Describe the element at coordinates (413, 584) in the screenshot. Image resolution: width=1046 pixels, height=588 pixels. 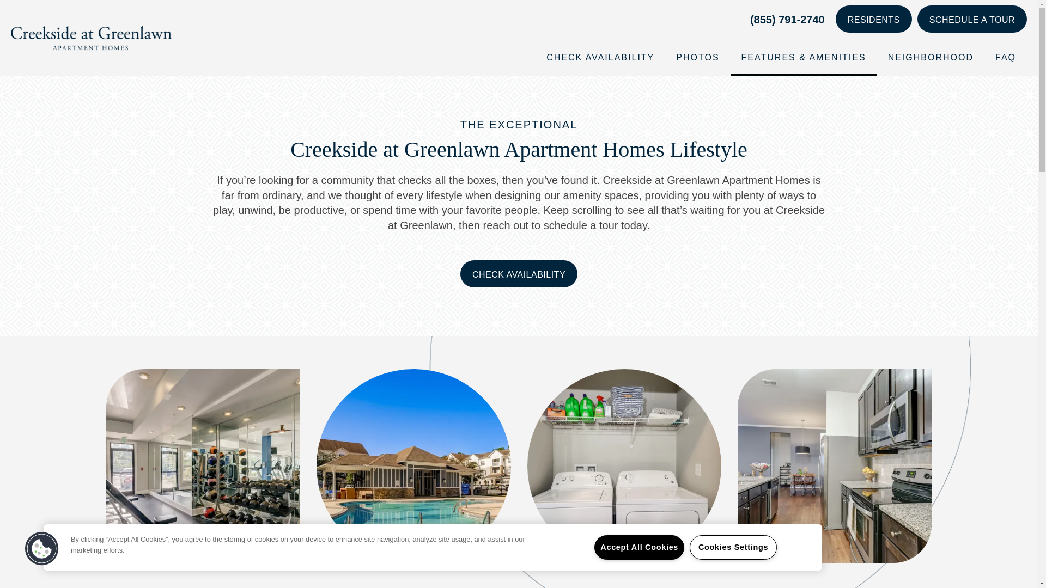
I see `Outdoor Amenities` at that location.